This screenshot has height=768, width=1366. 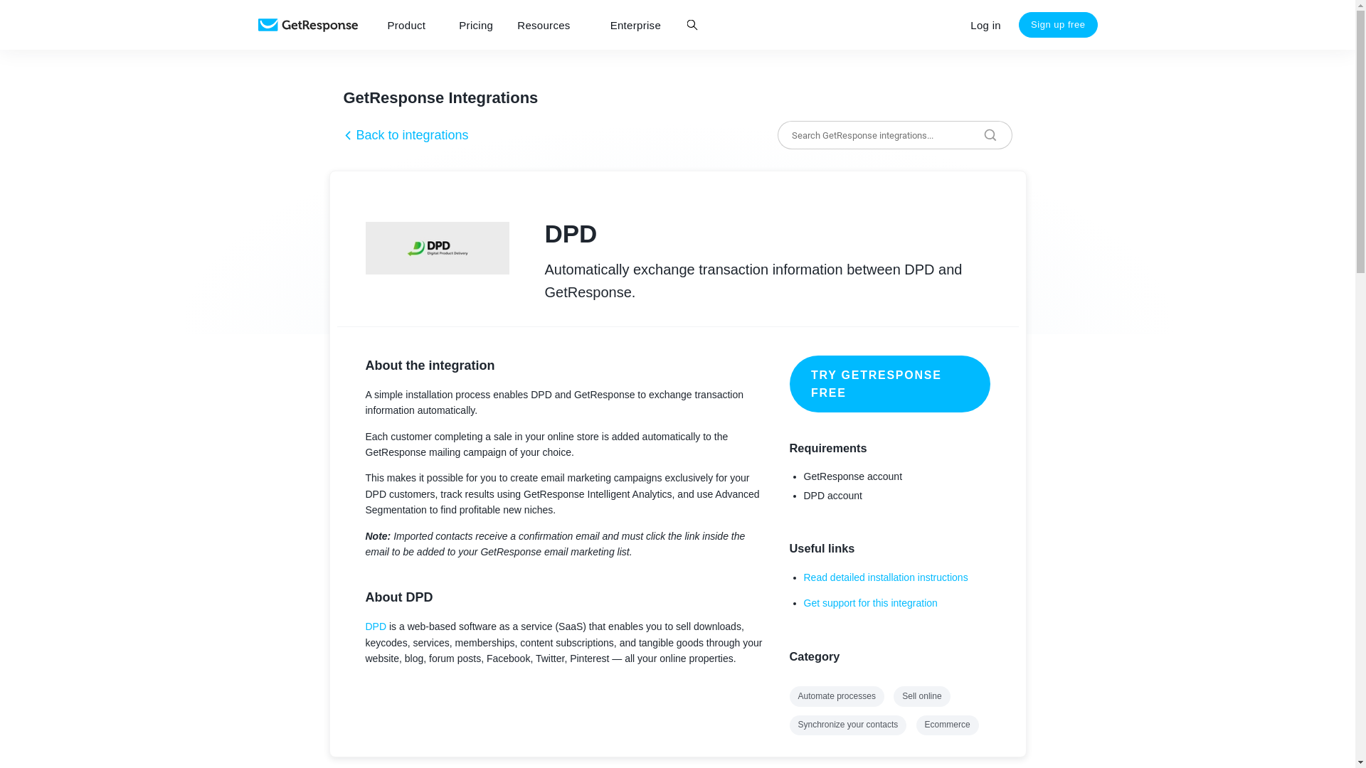 What do you see at coordinates (1059, 24) in the screenshot?
I see `Sign up free` at bounding box center [1059, 24].